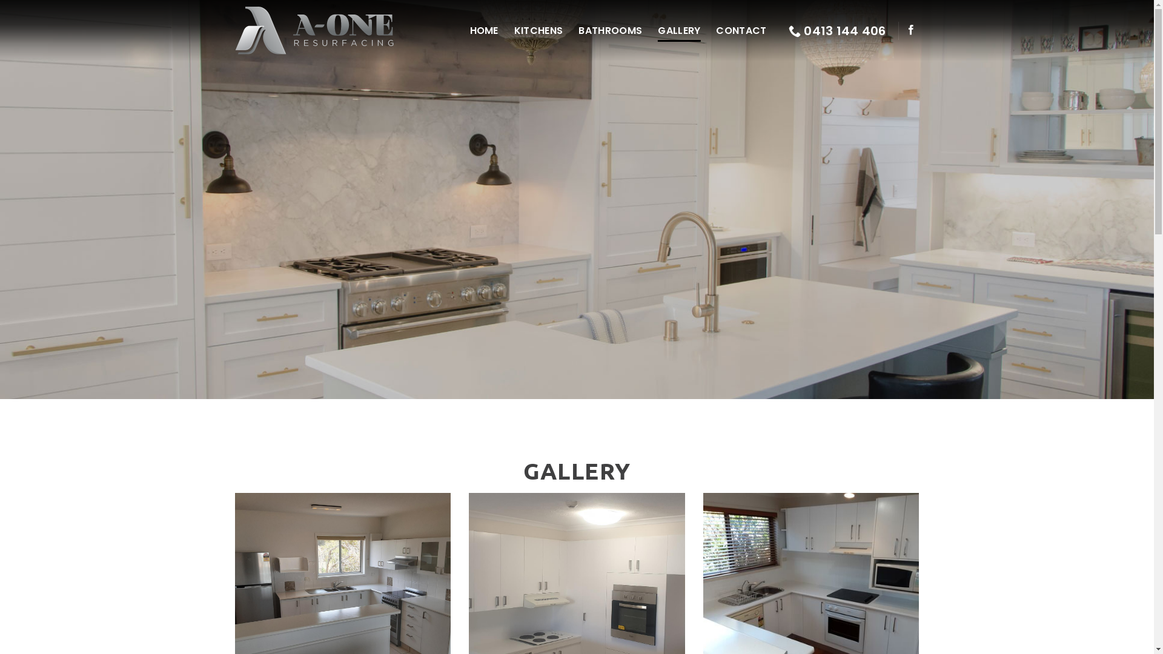  What do you see at coordinates (485, 30) in the screenshot?
I see `HOME` at bounding box center [485, 30].